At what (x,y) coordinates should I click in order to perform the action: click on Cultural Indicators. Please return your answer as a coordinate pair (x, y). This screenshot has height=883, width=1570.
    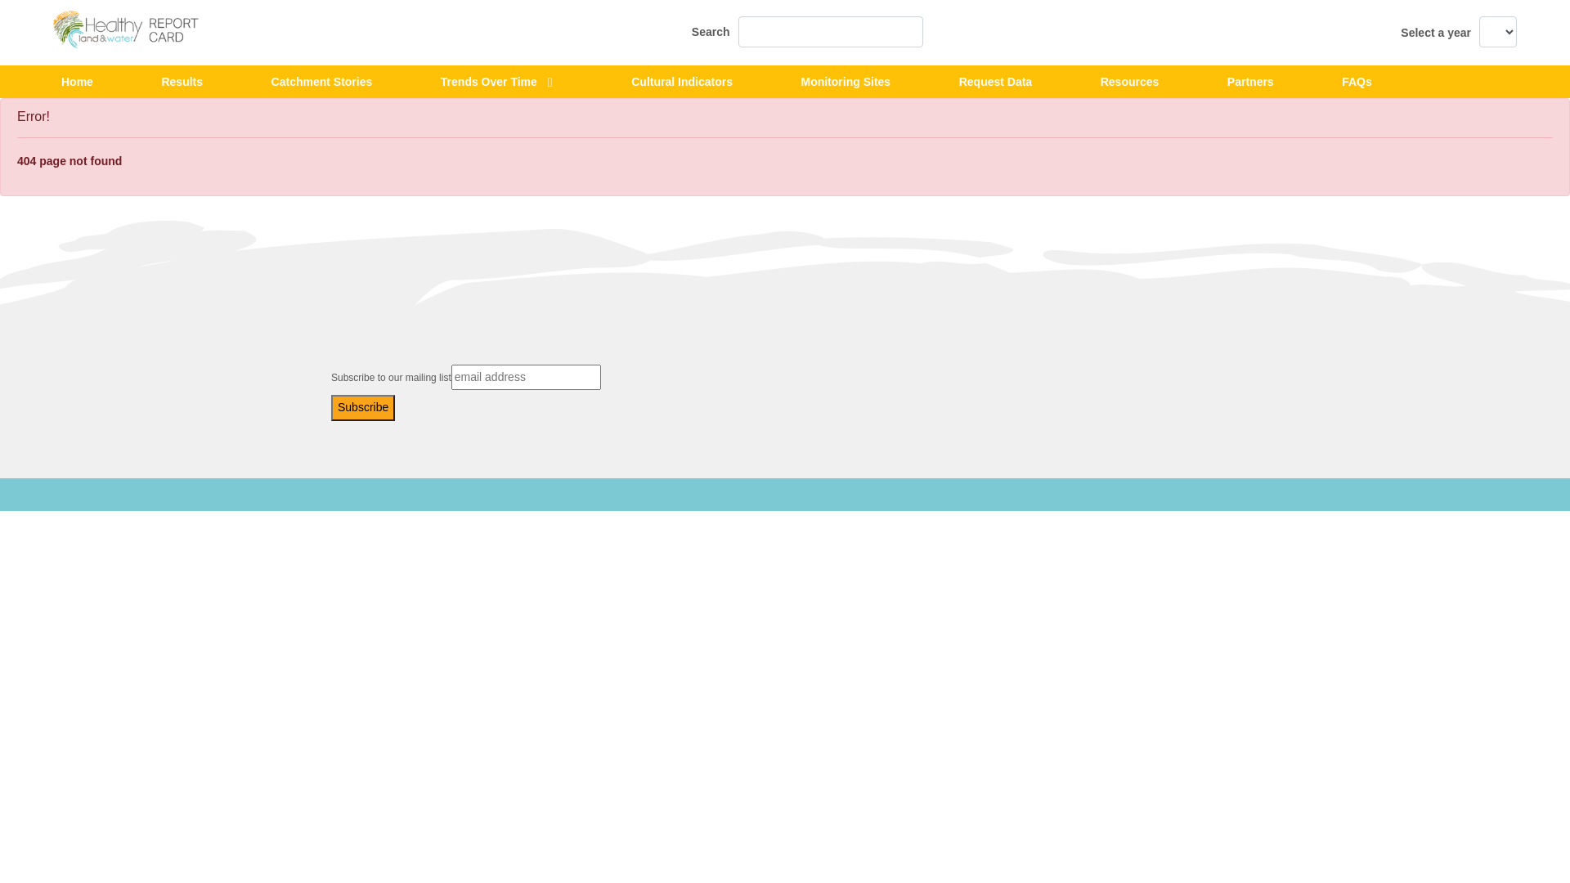
    Looking at the image, I should click on (682, 83).